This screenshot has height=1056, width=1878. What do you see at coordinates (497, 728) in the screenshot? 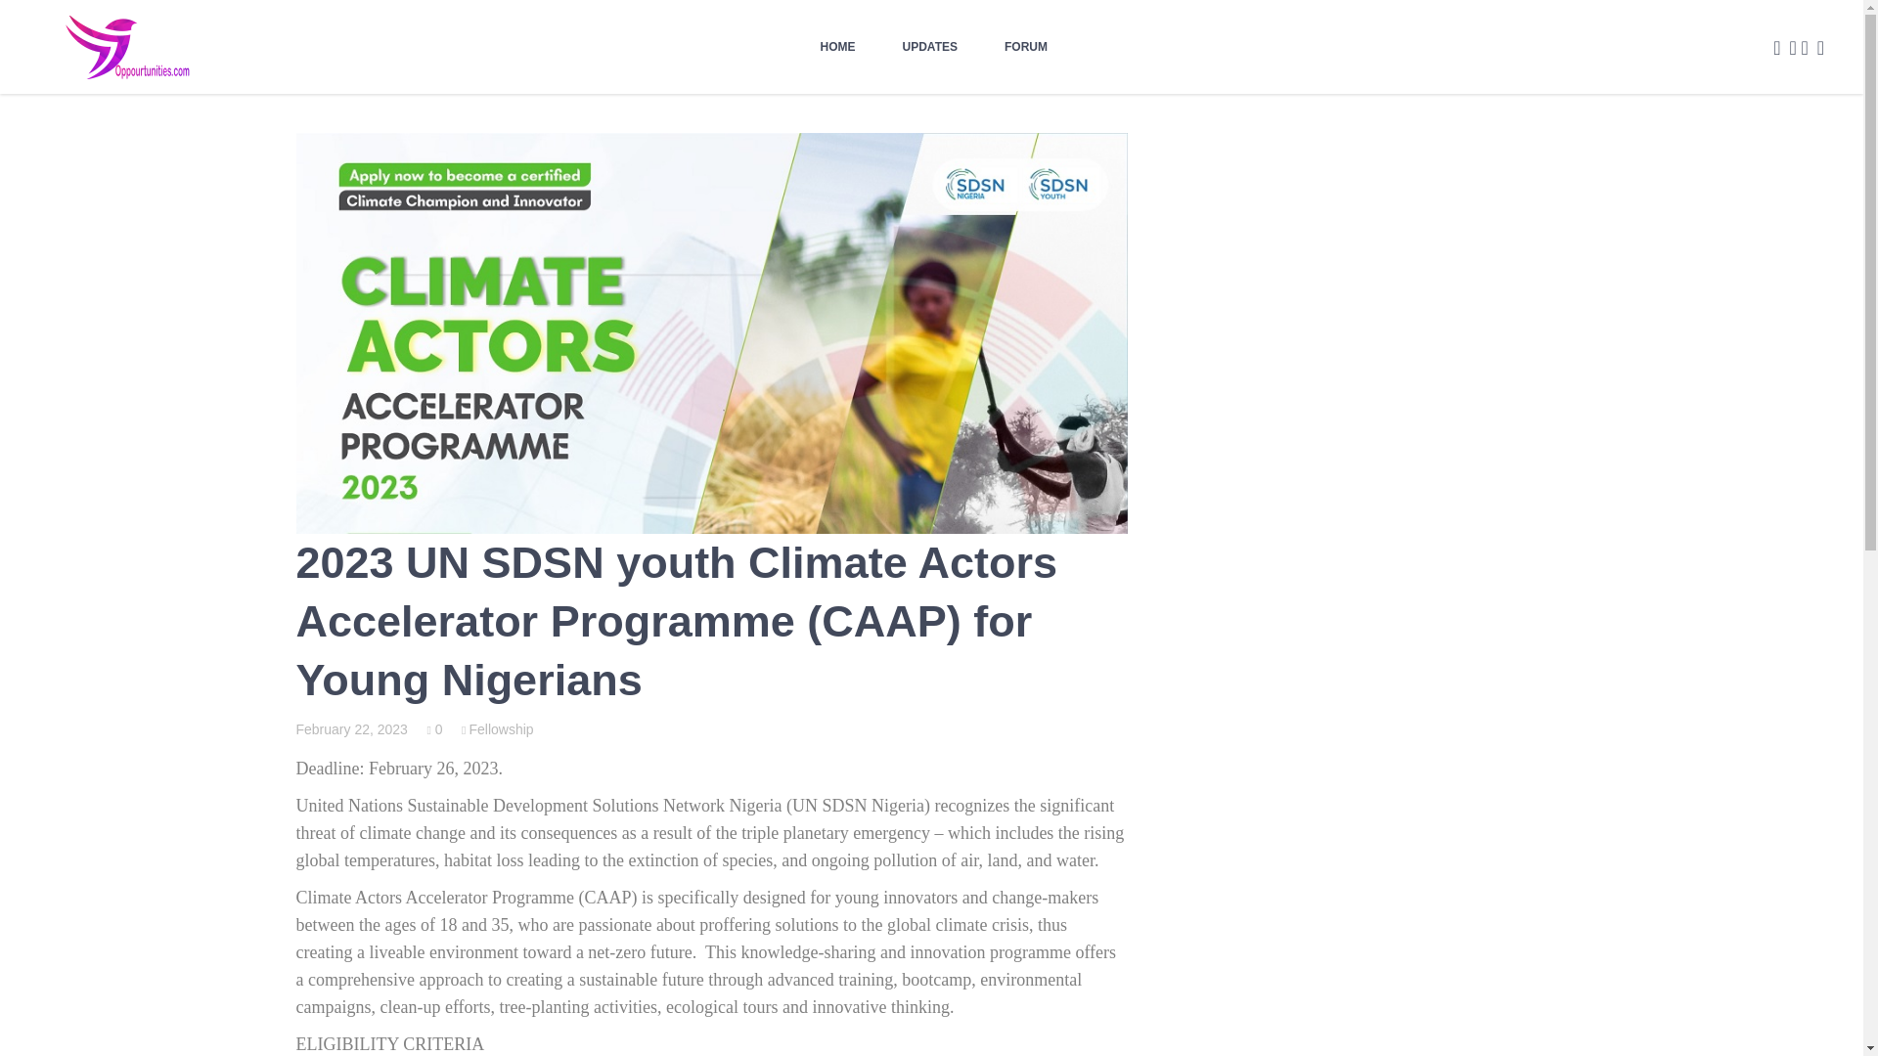
I see `Fellowship` at bounding box center [497, 728].